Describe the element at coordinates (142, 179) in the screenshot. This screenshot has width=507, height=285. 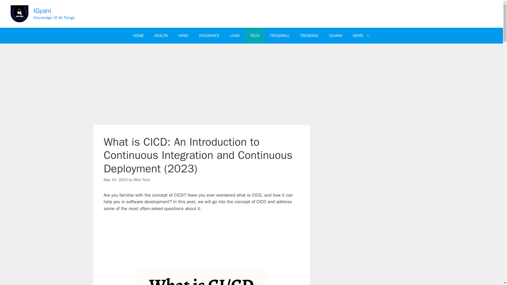
I see `View all posts by Nitin Tech` at that location.